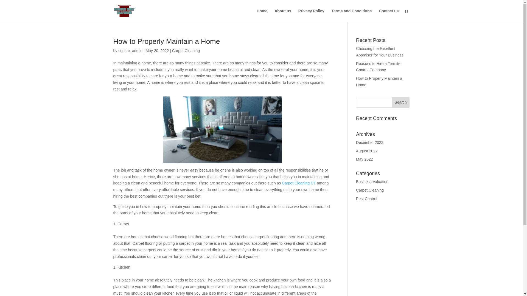 This screenshot has width=527, height=296. Describe the element at coordinates (367, 199) in the screenshot. I see `Pest Control` at that location.